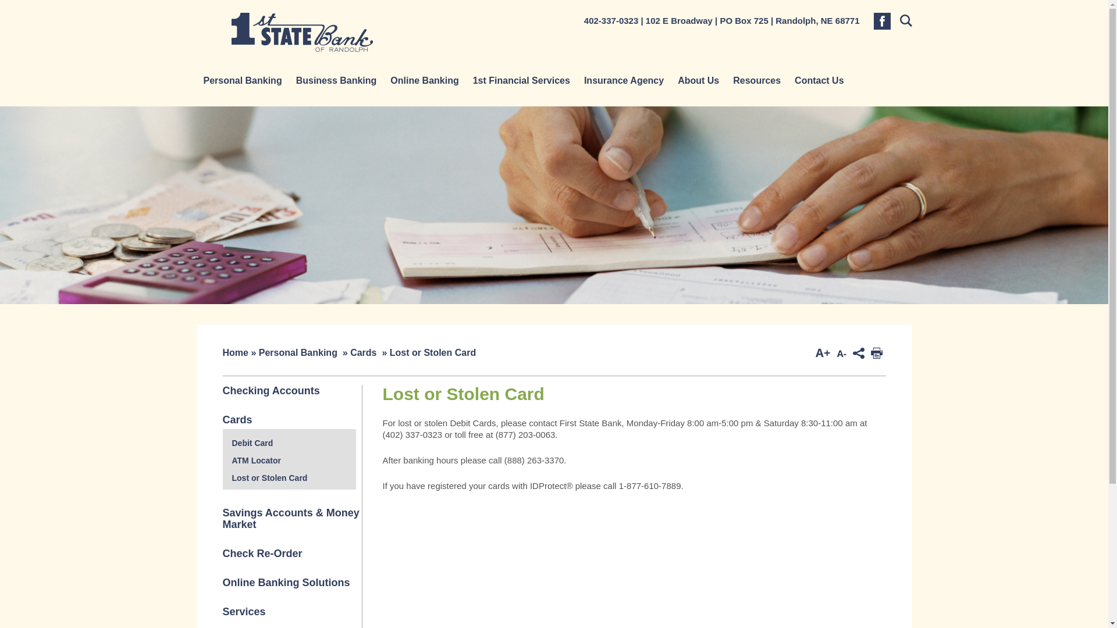  Describe the element at coordinates (611, 21) in the screenshot. I see `402-337-0323` at that location.